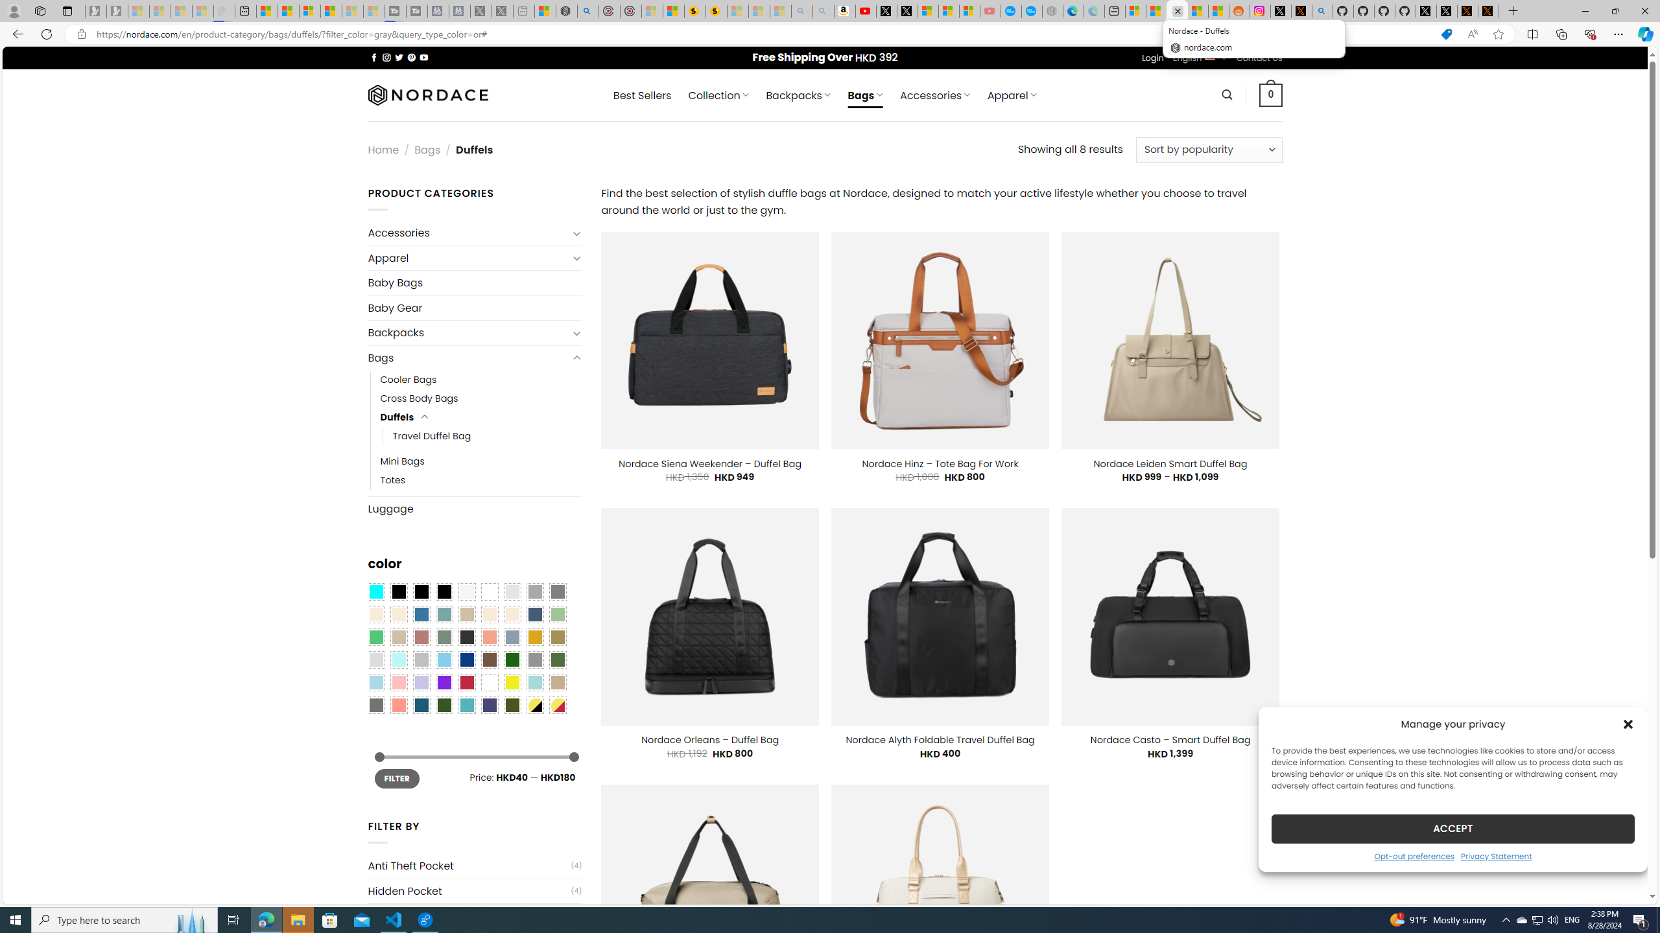 The width and height of the screenshot is (1660, 933). What do you see at coordinates (468, 333) in the screenshot?
I see `Backpacks` at bounding box center [468, 333].